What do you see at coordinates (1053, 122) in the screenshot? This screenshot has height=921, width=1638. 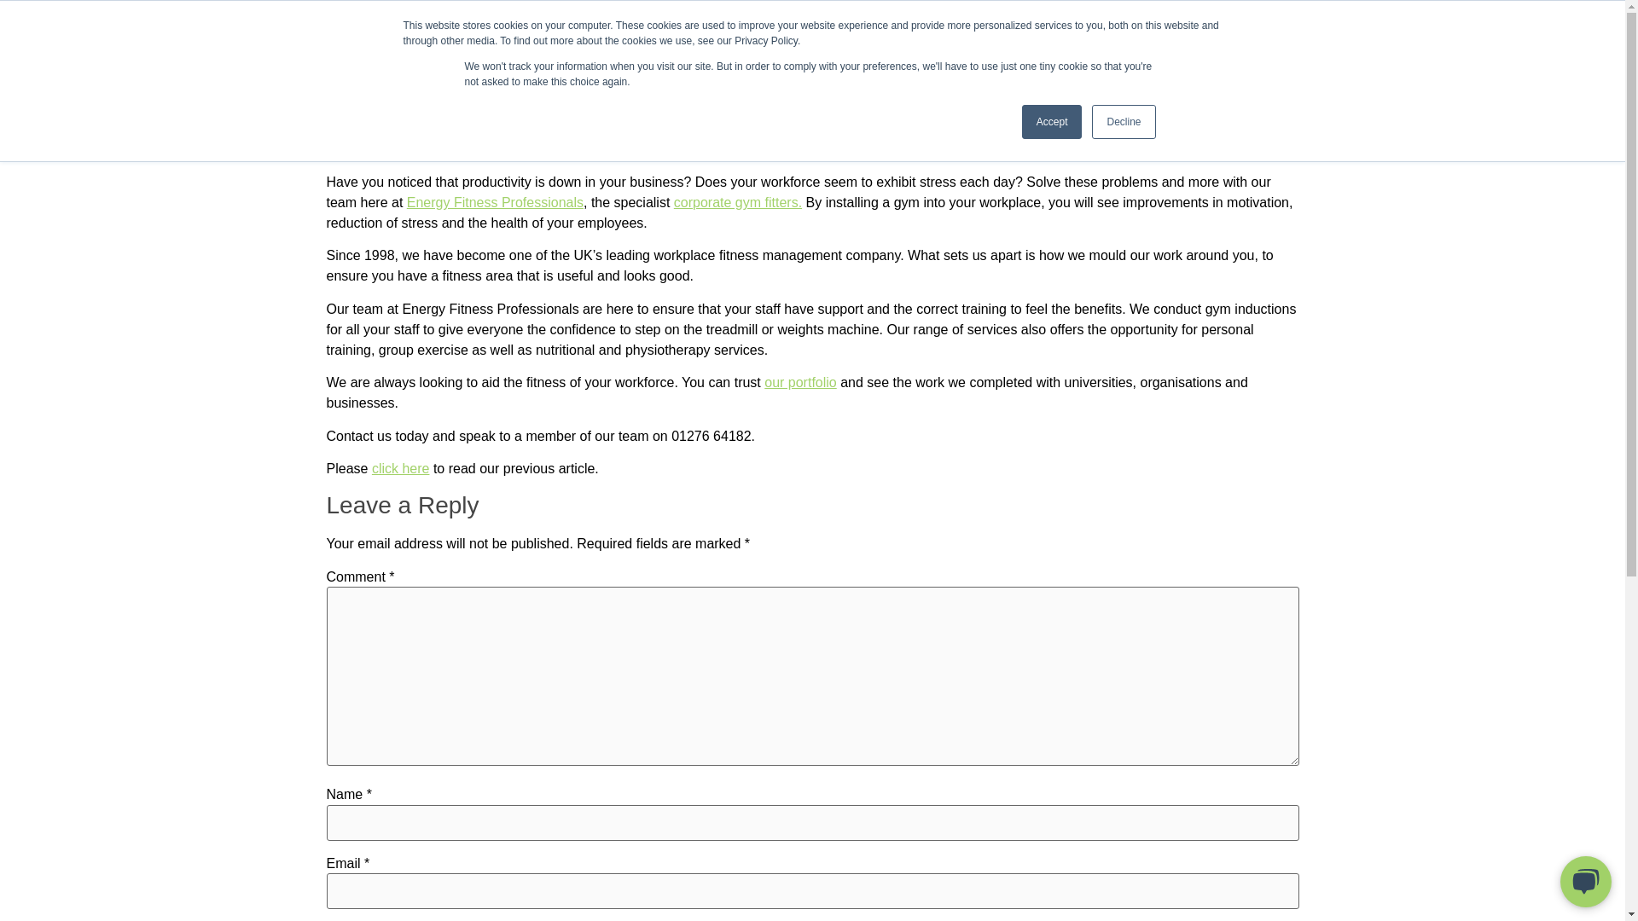 I see `Accept` at bounding box center [1053, 122].